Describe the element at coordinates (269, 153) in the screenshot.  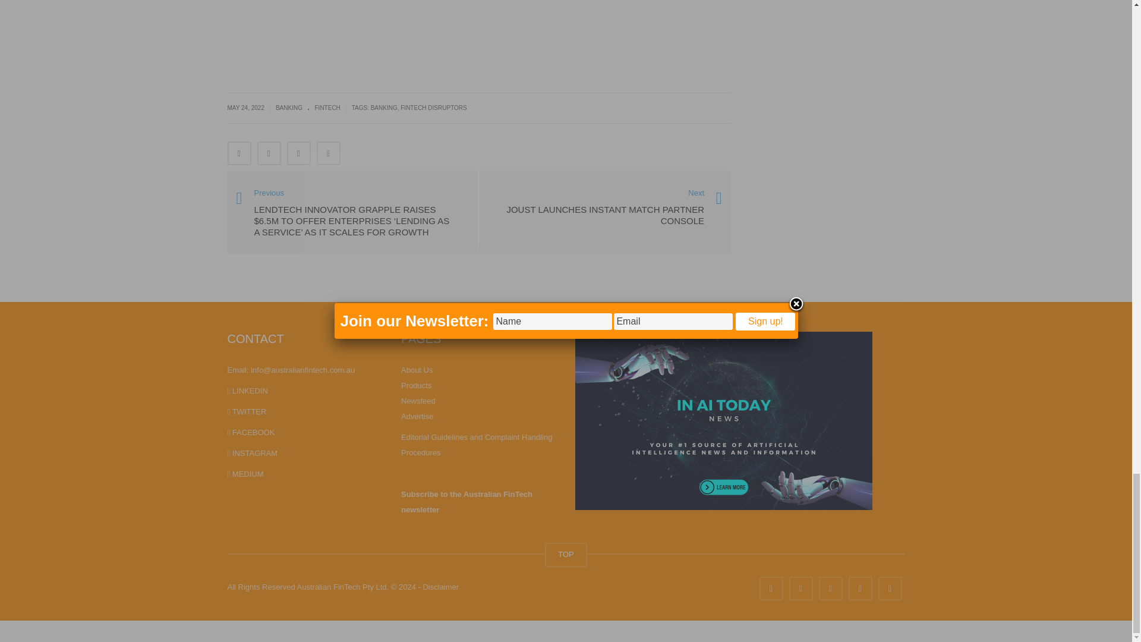
I see `Share on Twitter` at that location.